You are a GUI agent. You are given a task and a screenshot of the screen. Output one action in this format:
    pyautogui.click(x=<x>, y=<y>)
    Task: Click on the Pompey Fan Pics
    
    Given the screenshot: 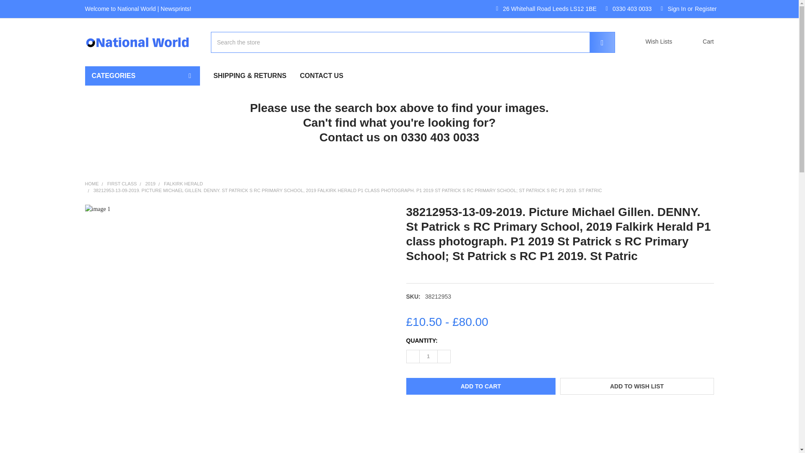 What is the action you would take?
    pyautogui.click(x=143, y=210)
    